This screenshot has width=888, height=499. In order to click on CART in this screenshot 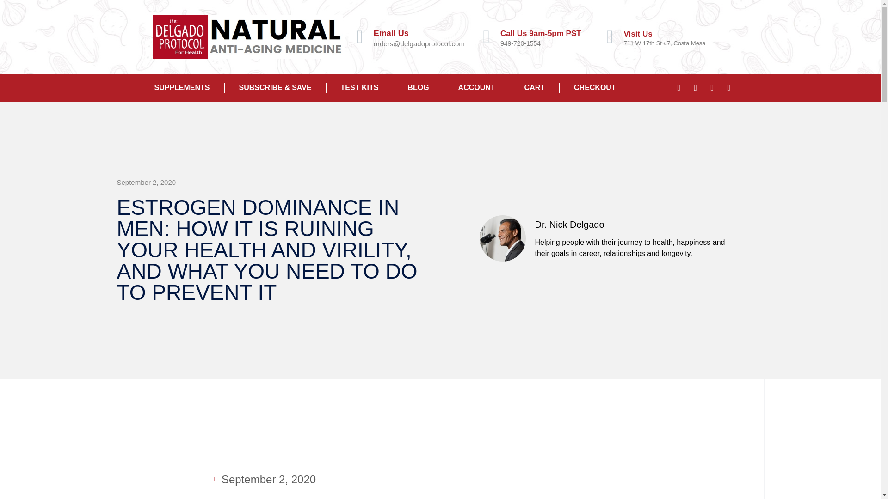, I will do `click(535, 88)`.